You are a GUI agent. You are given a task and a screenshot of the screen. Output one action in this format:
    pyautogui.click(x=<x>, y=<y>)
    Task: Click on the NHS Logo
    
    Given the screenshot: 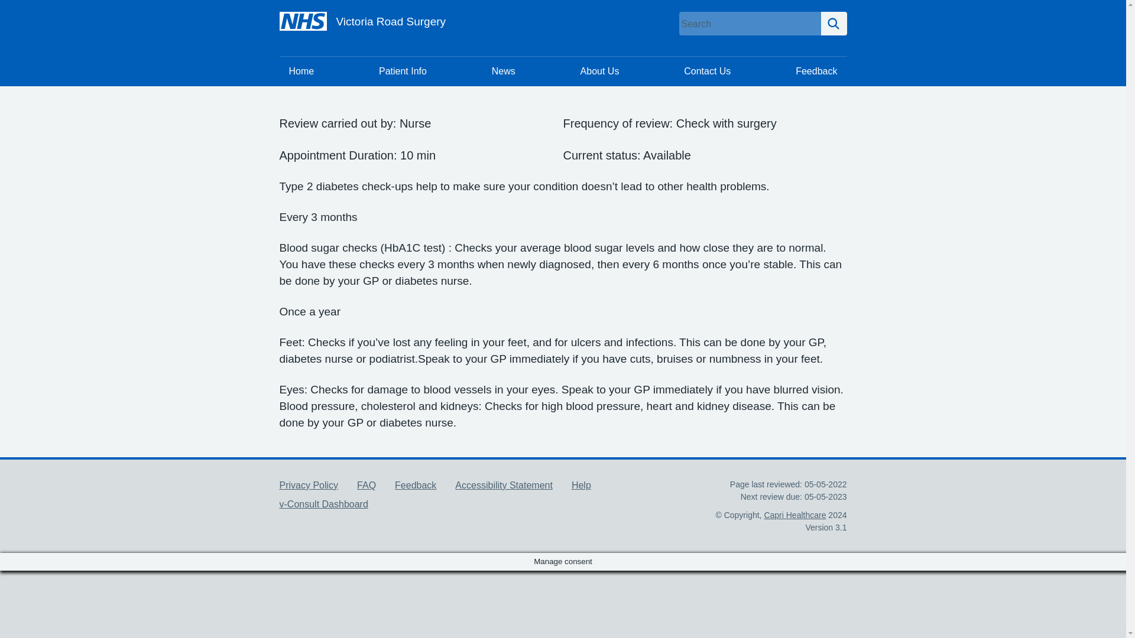 What is the action you would take?
    pyautogui.click(x=303, y=21)
    